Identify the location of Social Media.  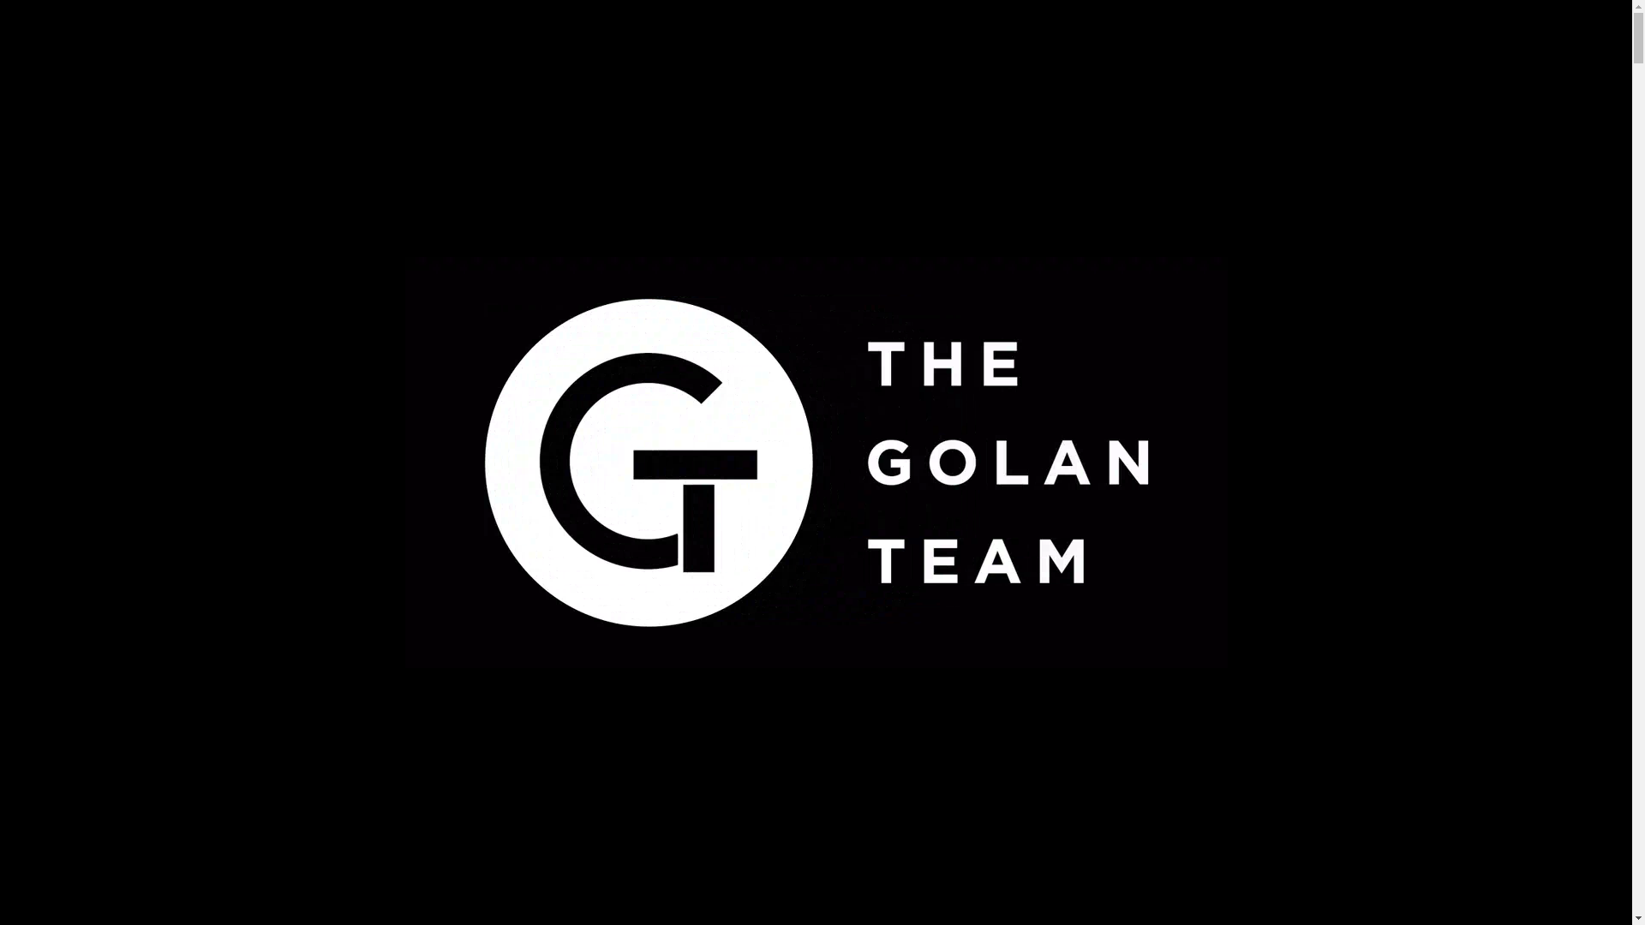
(1162, 40).